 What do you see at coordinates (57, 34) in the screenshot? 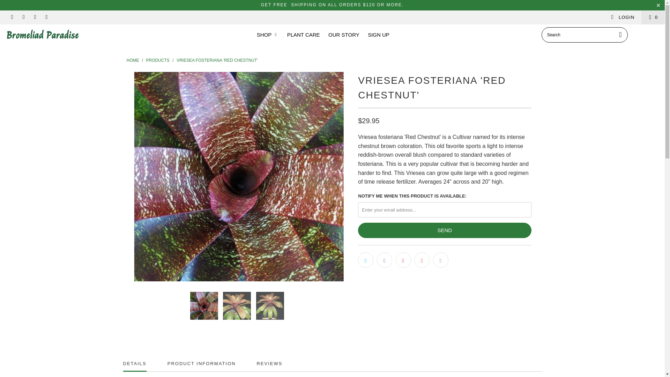
I see `Bromeliad Paradise` at bounding box center [57, 34].